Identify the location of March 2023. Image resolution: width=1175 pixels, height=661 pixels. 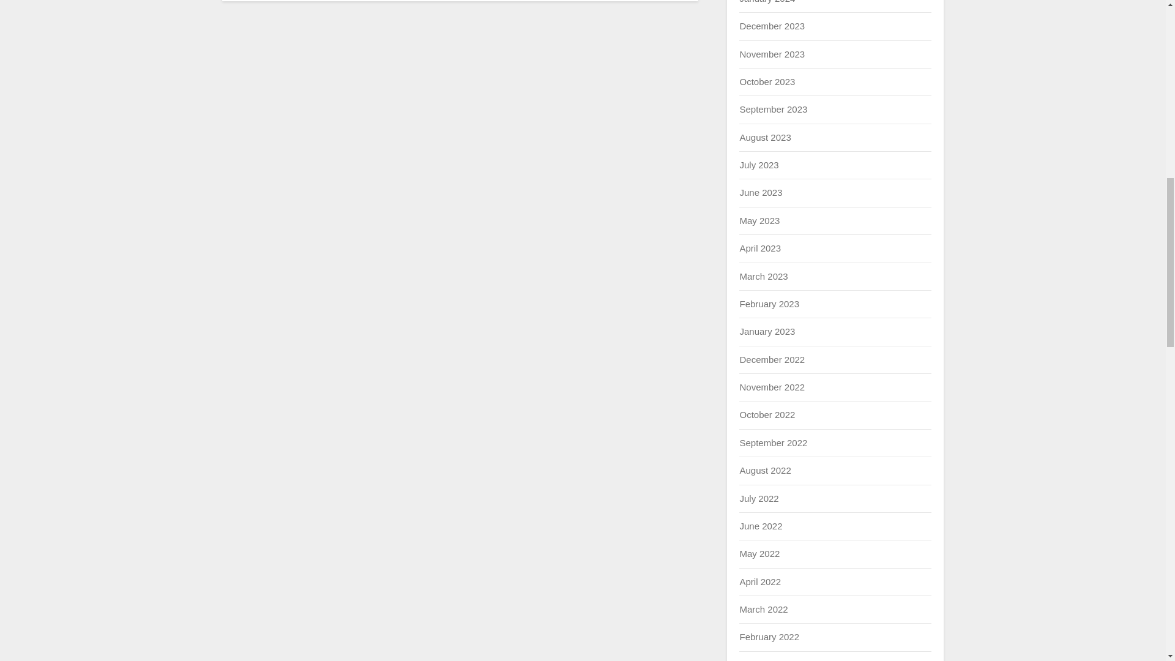
(763, 275).